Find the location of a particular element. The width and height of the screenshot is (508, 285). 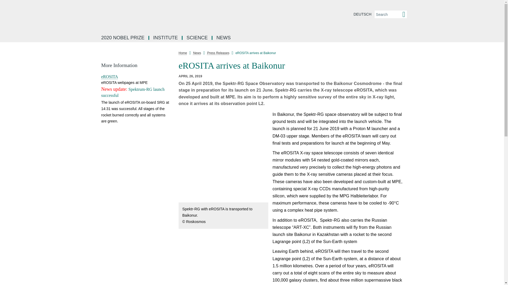

opens zoom view is located at coordinates (264, 198).